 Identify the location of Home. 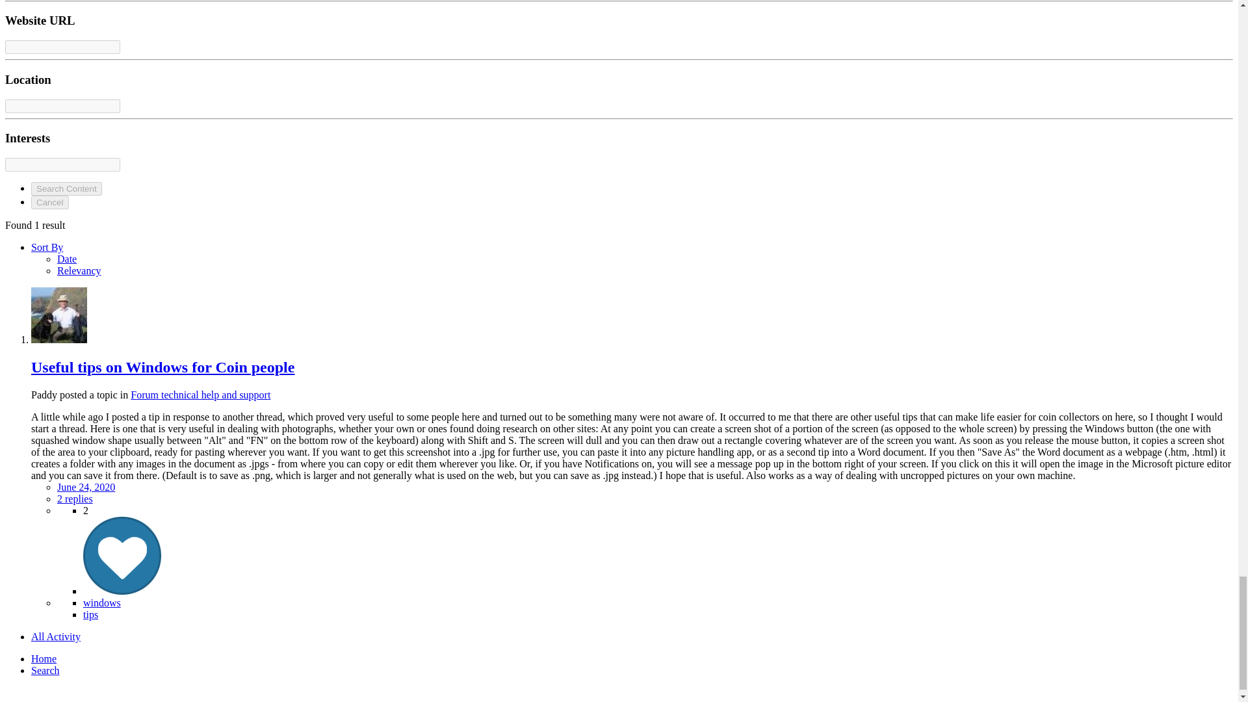
(44, 658).